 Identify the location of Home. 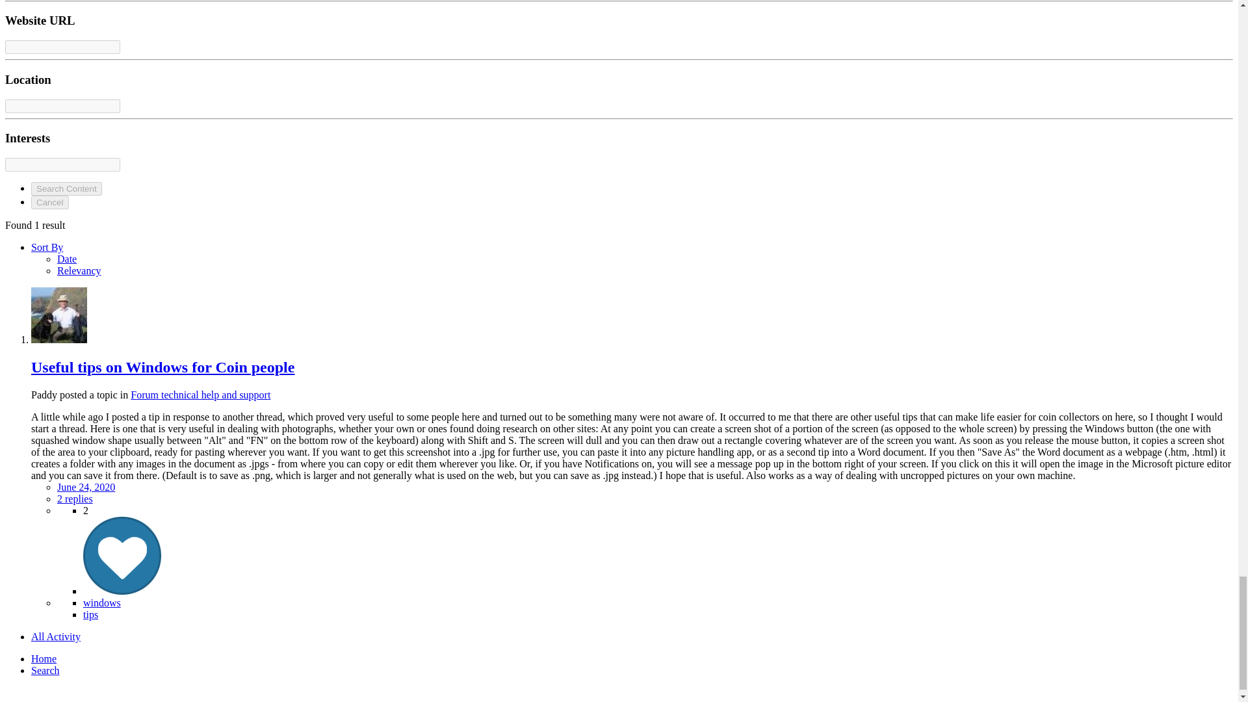
(44, 658).